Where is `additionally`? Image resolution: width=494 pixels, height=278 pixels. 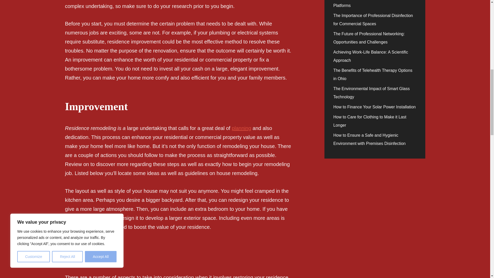
additionally is located at coordinates (77, 227).